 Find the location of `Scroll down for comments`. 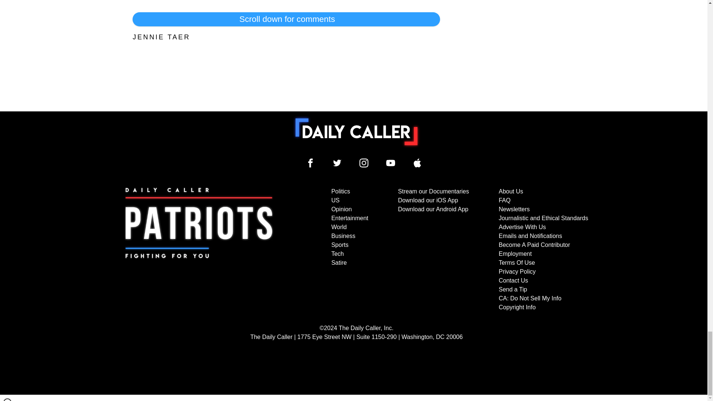

Scroll down for comments is located at coordinates (286, 19).